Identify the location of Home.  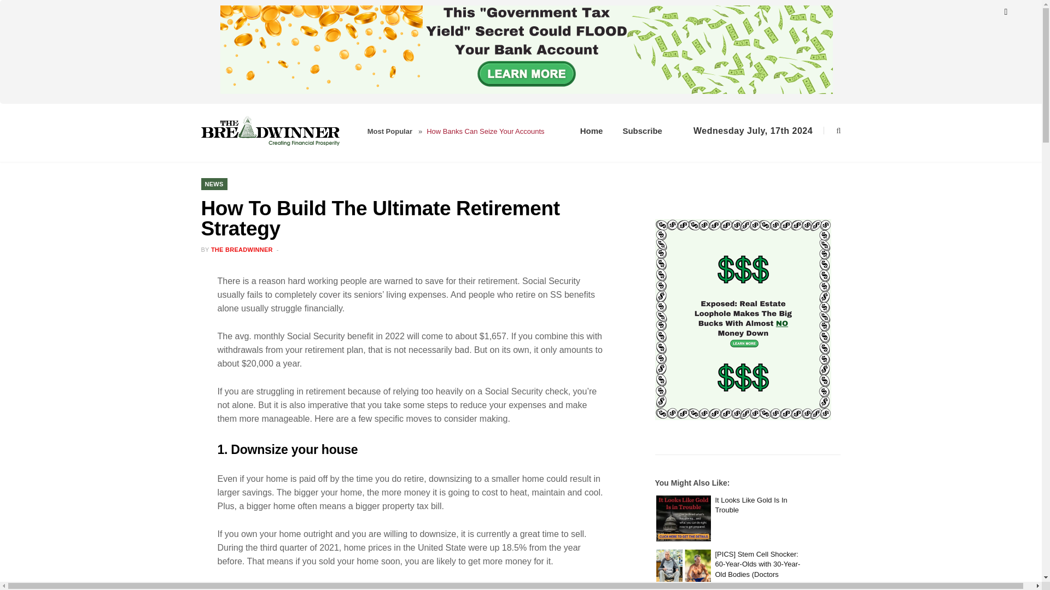
(592, 131).